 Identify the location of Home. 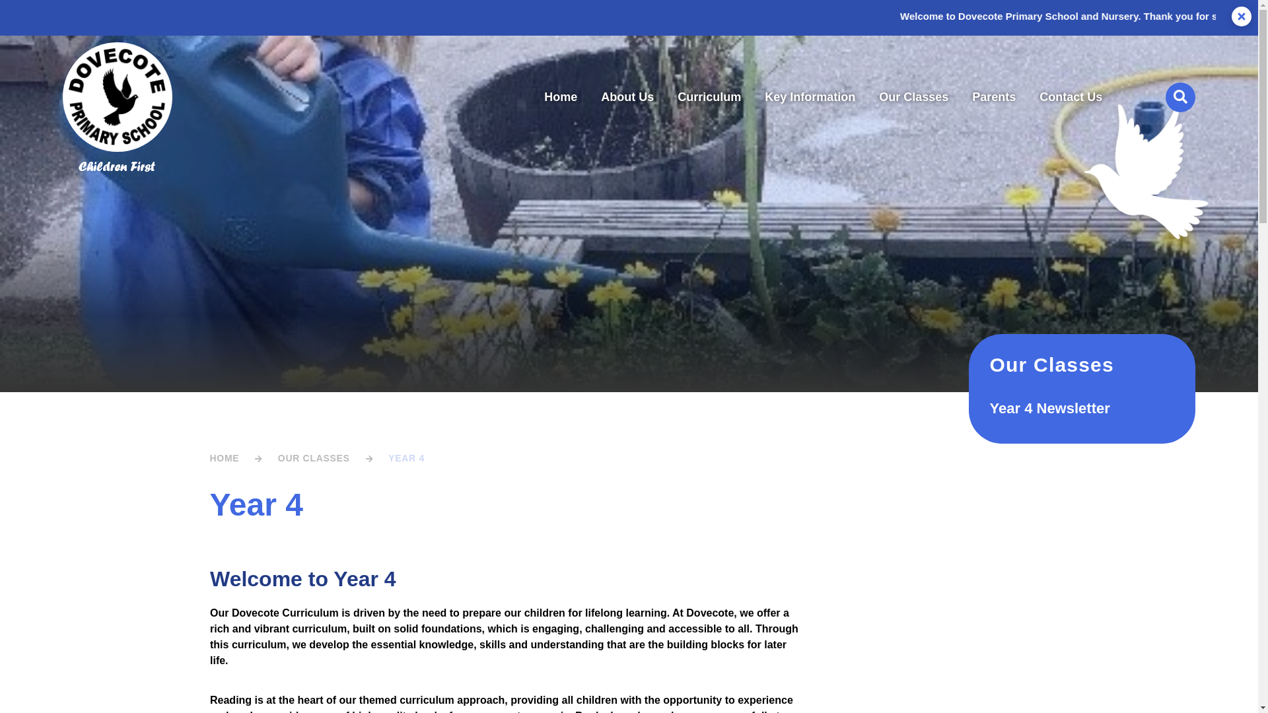
(561, 98).